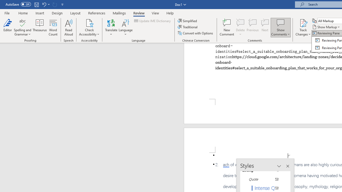  Describe the element at coordinates (68, 27) in the screenshot. I see `Read Aloud` at that location.